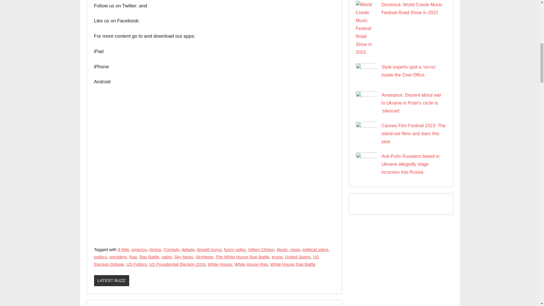 Image resolution: width=544 pixels, height=306 pixels. What do you see at coordinates (206, 260) in the screenshot?
I see `US Election Debate` at bounding box center [206, 260].